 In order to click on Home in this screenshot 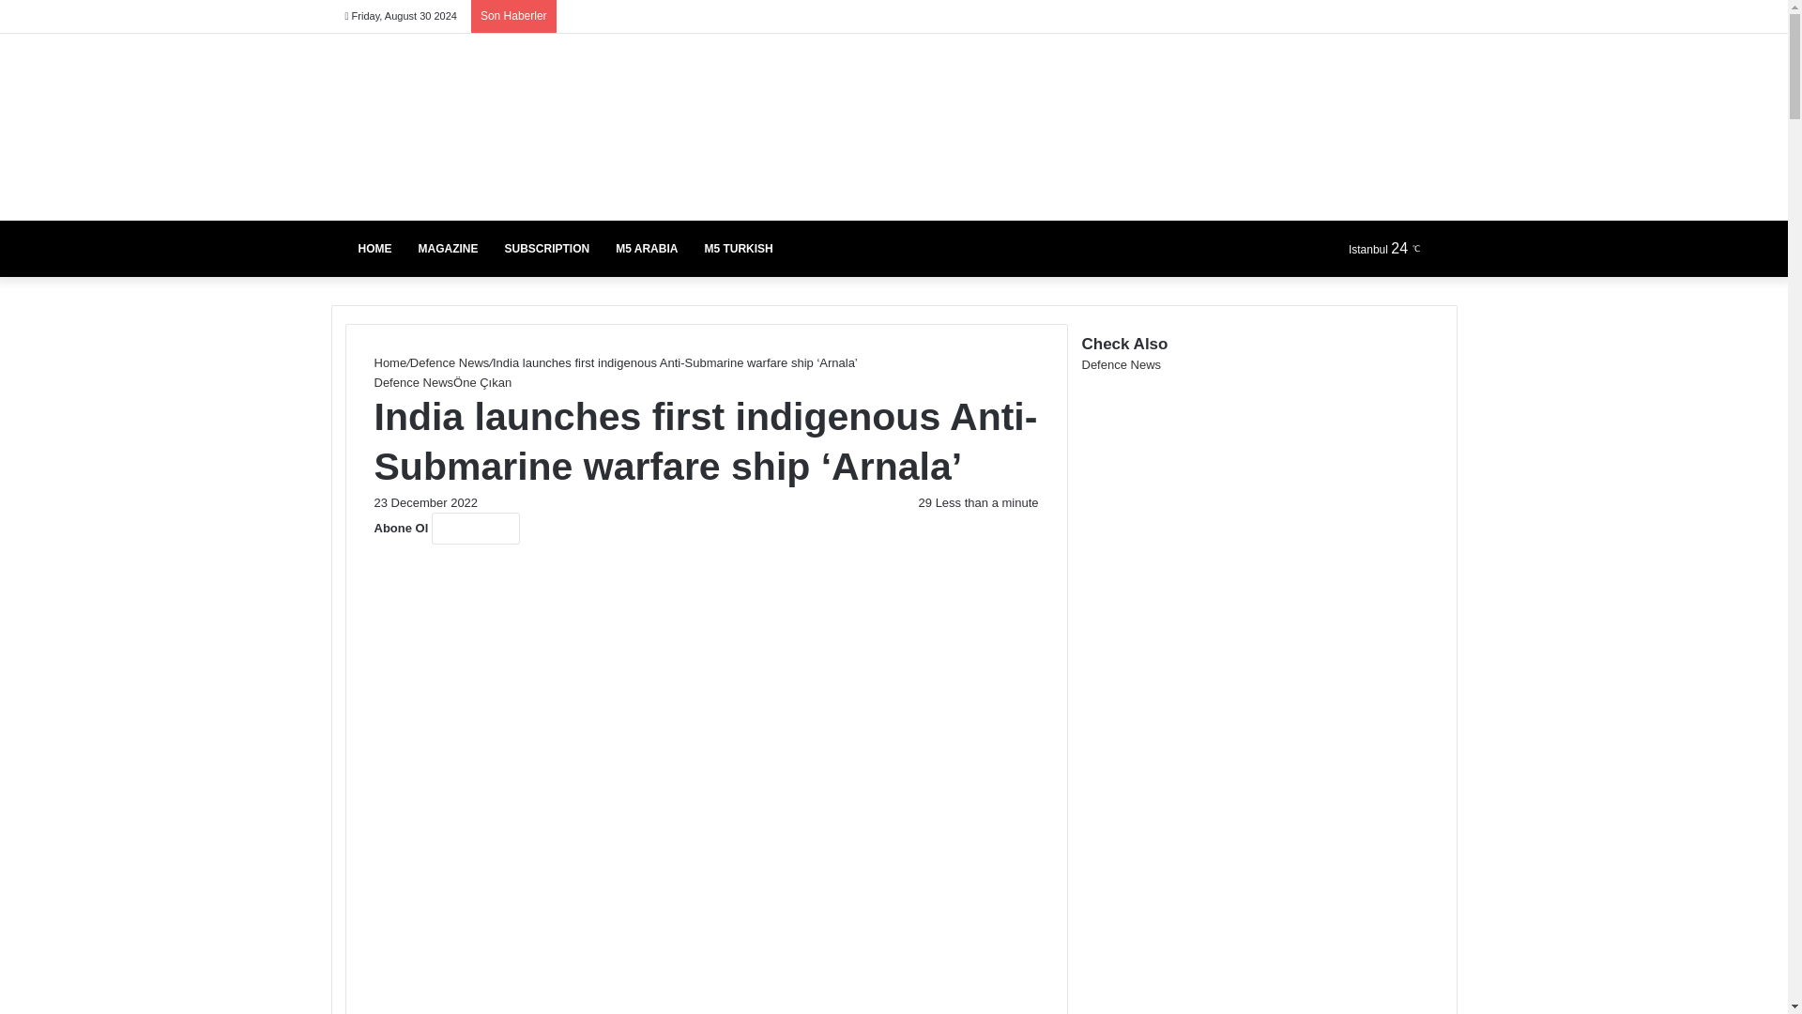, I will do `click(389, 362)`.